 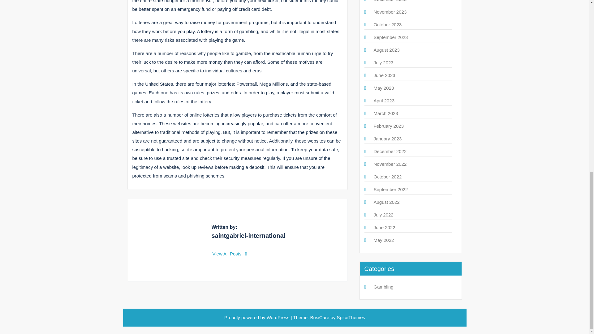 I want to click on June 2023, so click(x=384, y=75).